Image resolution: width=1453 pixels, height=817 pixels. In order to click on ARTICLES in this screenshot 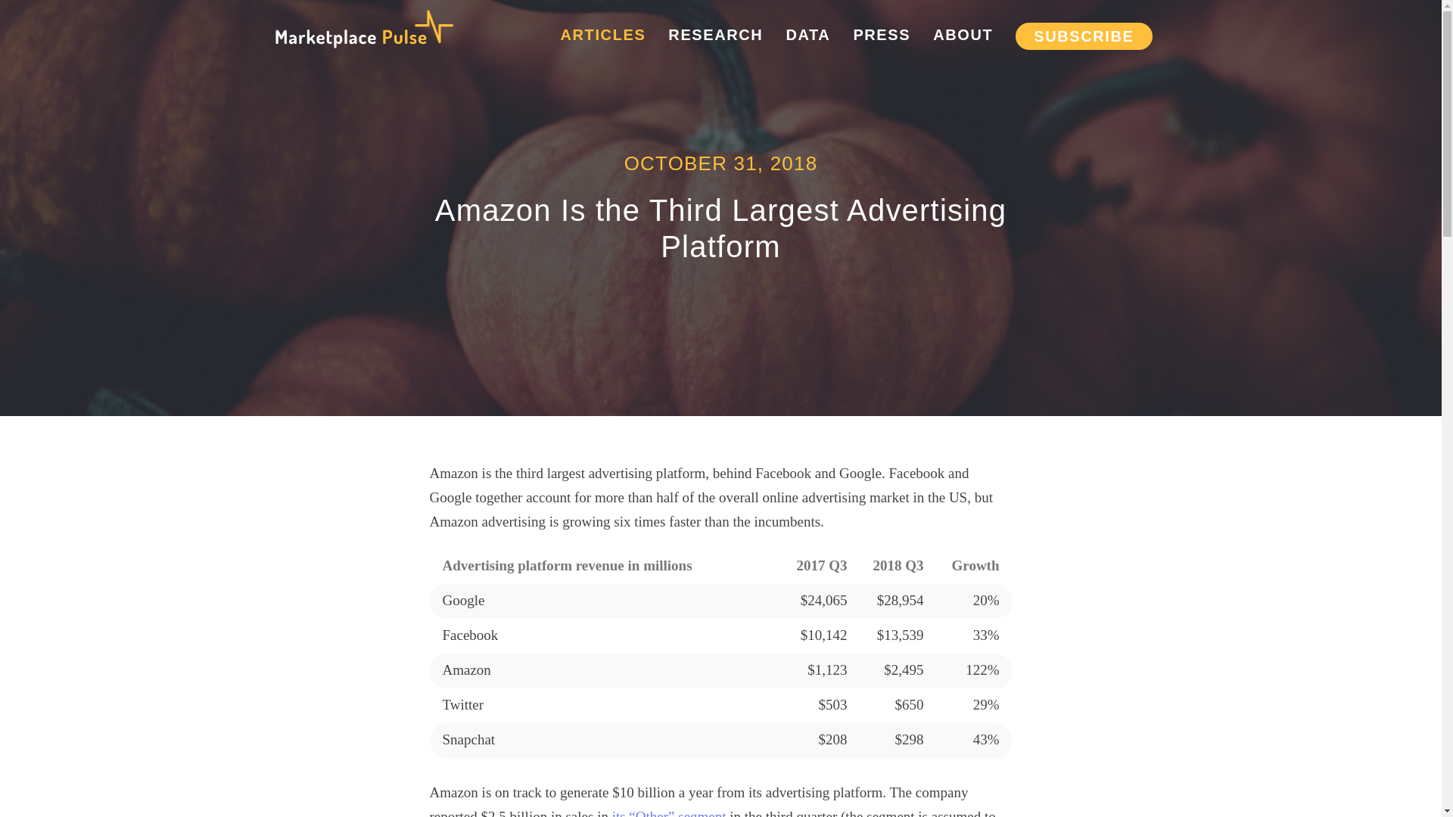, I will do `click(604, 35)`.